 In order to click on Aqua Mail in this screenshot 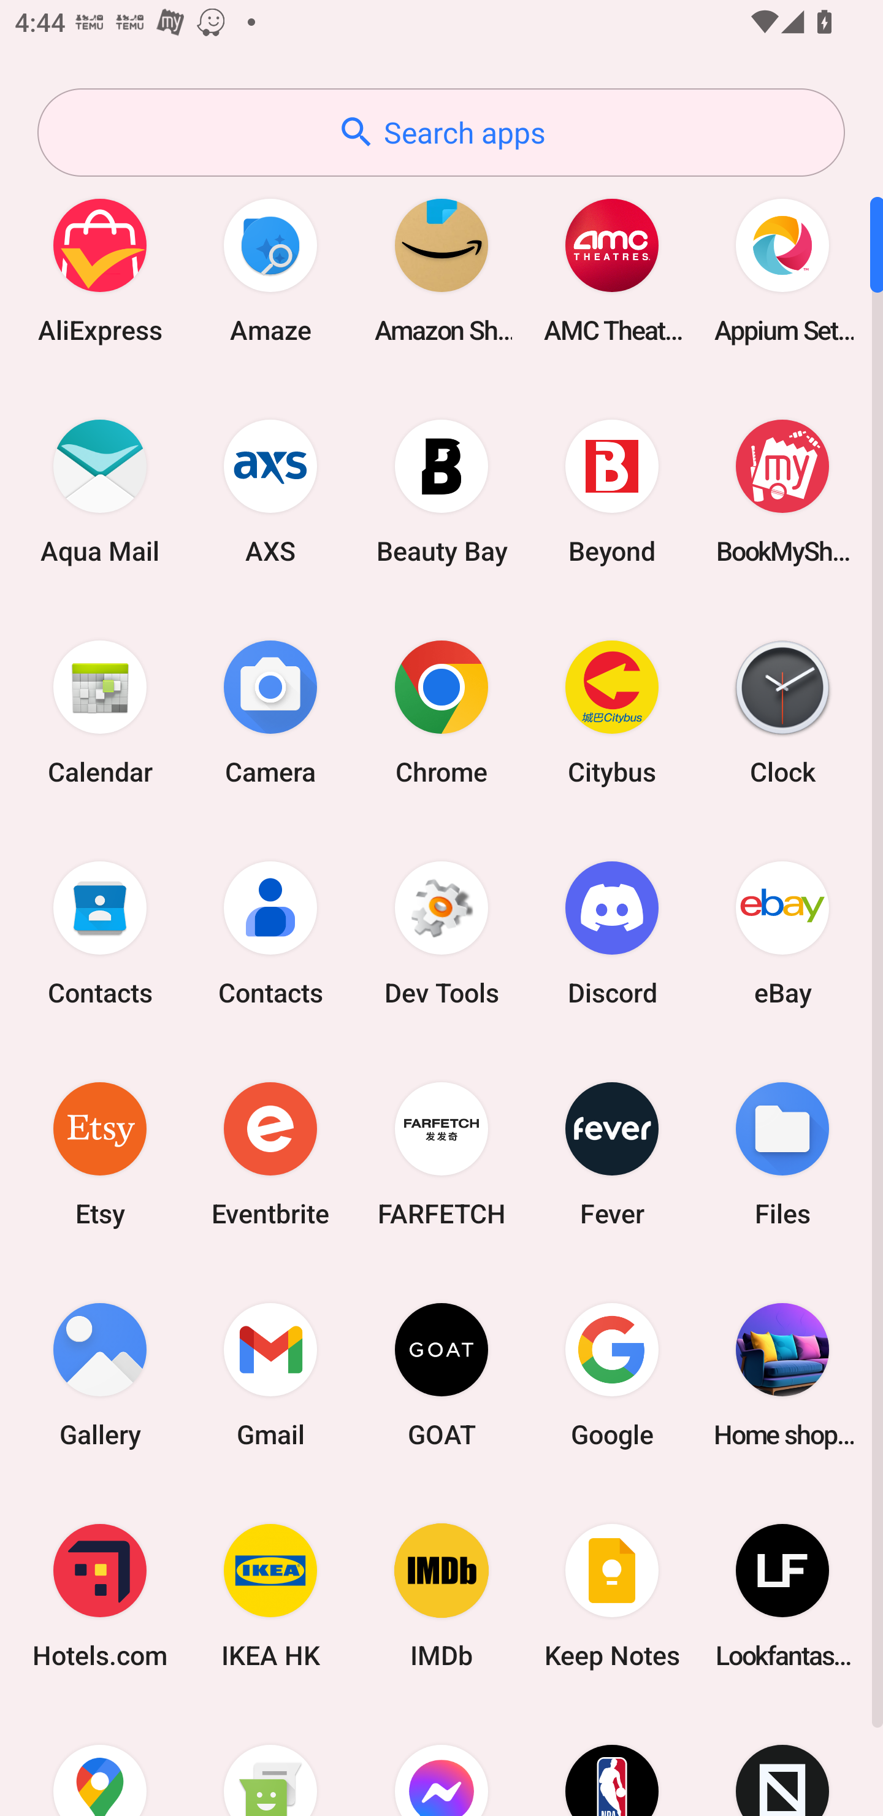, I will do `click(100, 491)`.